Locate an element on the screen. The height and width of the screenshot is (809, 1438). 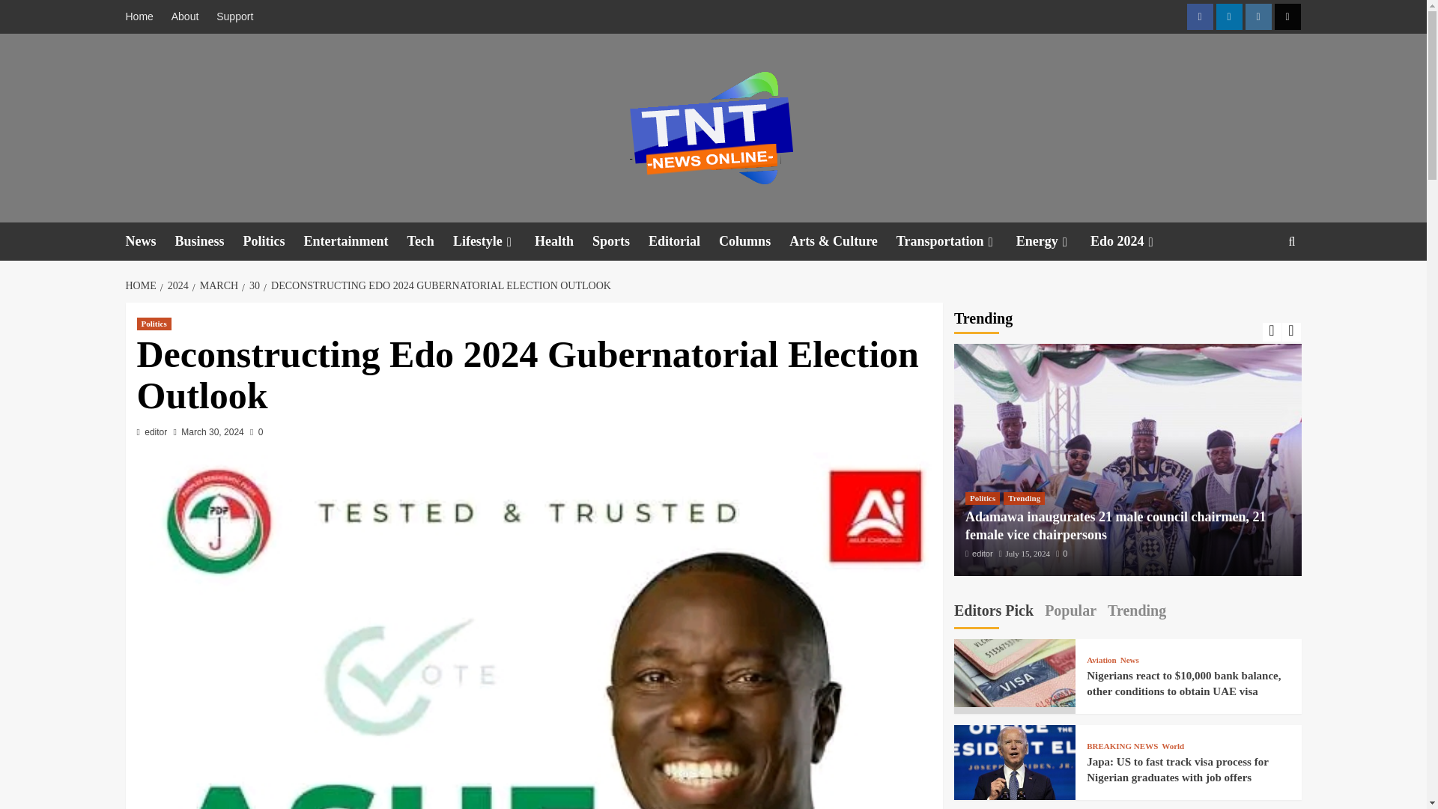
Support is located at coordinates (234, 16).